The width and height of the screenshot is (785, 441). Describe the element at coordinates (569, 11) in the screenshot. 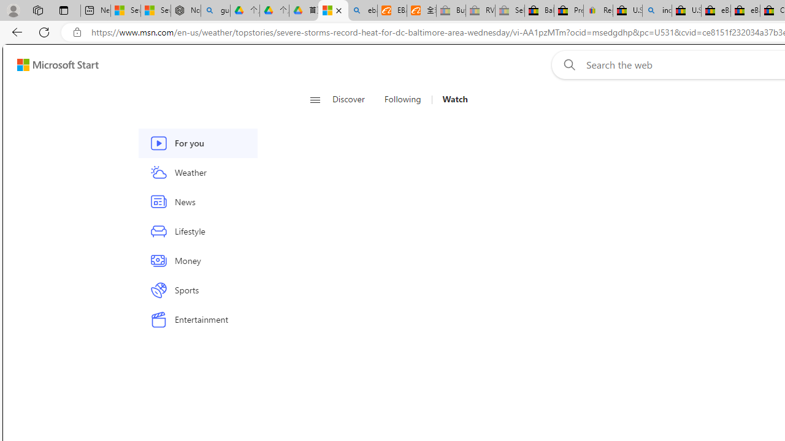

I see `Press Room - eBay Inc.` at that location.